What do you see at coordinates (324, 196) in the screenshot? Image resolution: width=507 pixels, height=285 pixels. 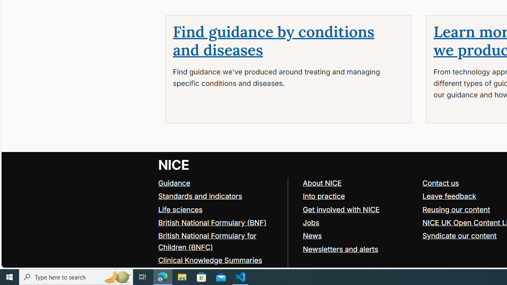 I see `Into practice` at bounding box center [324, 196].